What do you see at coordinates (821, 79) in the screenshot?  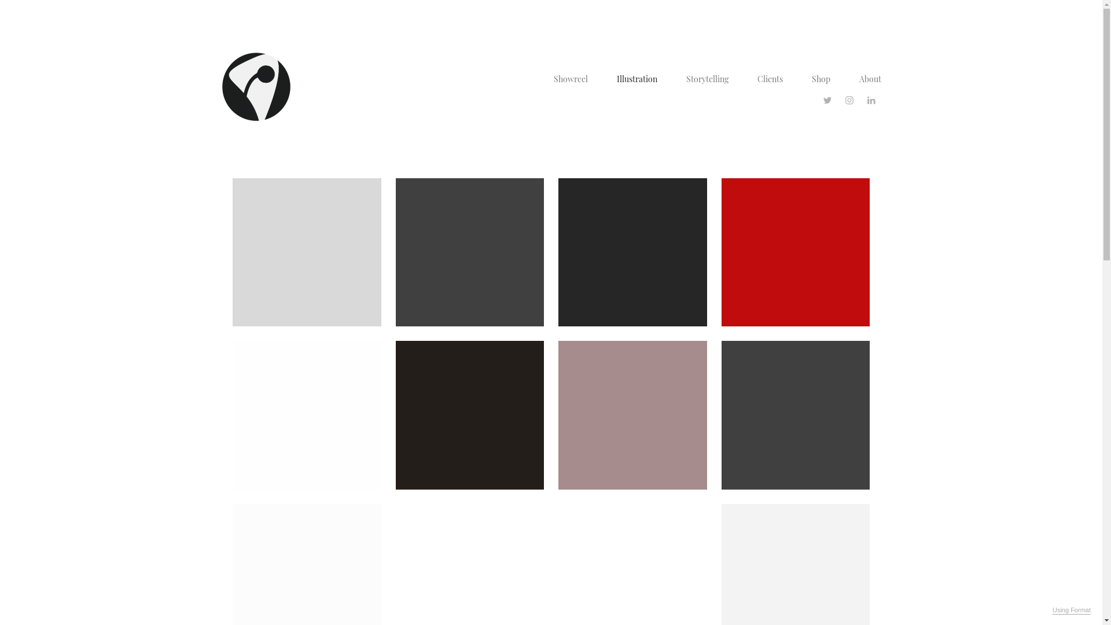 I see `Shop` at bounding box center [821, 79].